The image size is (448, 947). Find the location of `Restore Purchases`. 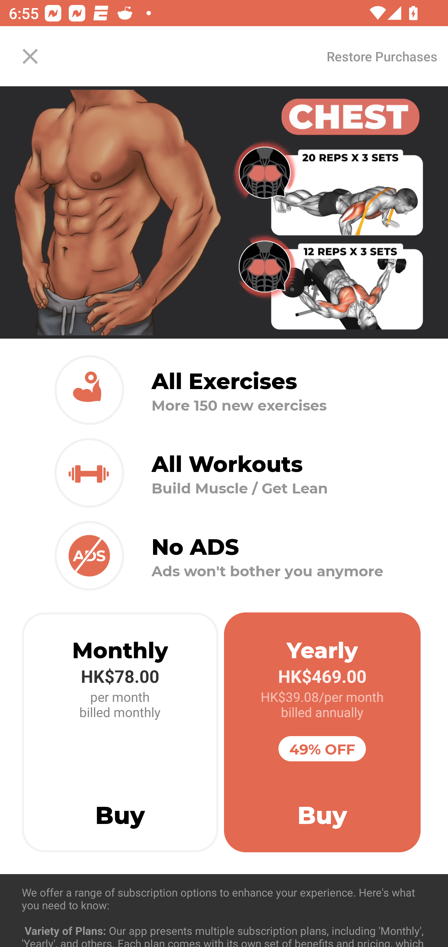

Restore Purchases is located at coordinates (381, 56).